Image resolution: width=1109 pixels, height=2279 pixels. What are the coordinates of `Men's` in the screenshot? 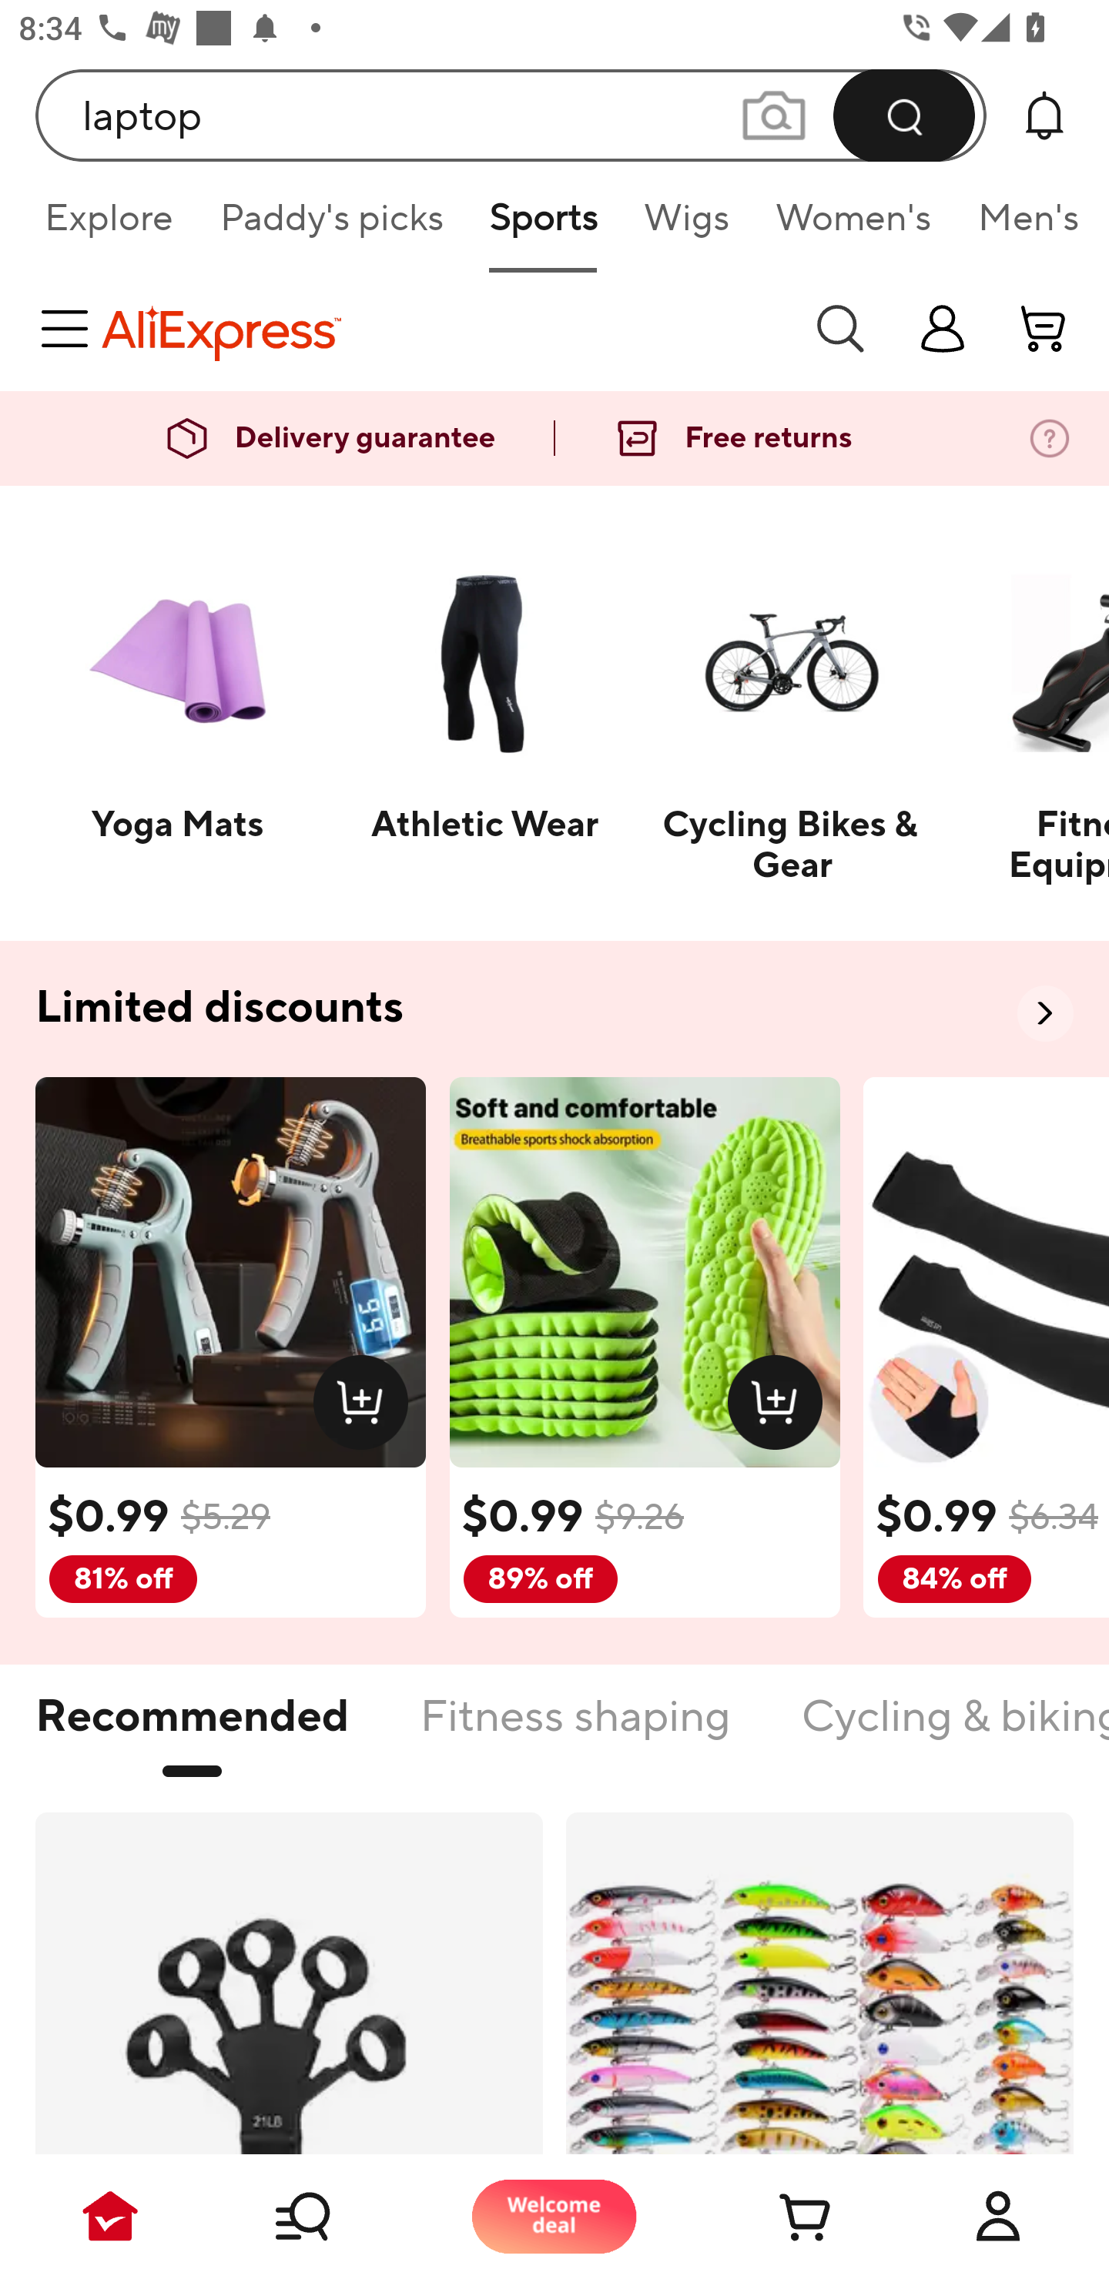 It's located at (1020, 226).